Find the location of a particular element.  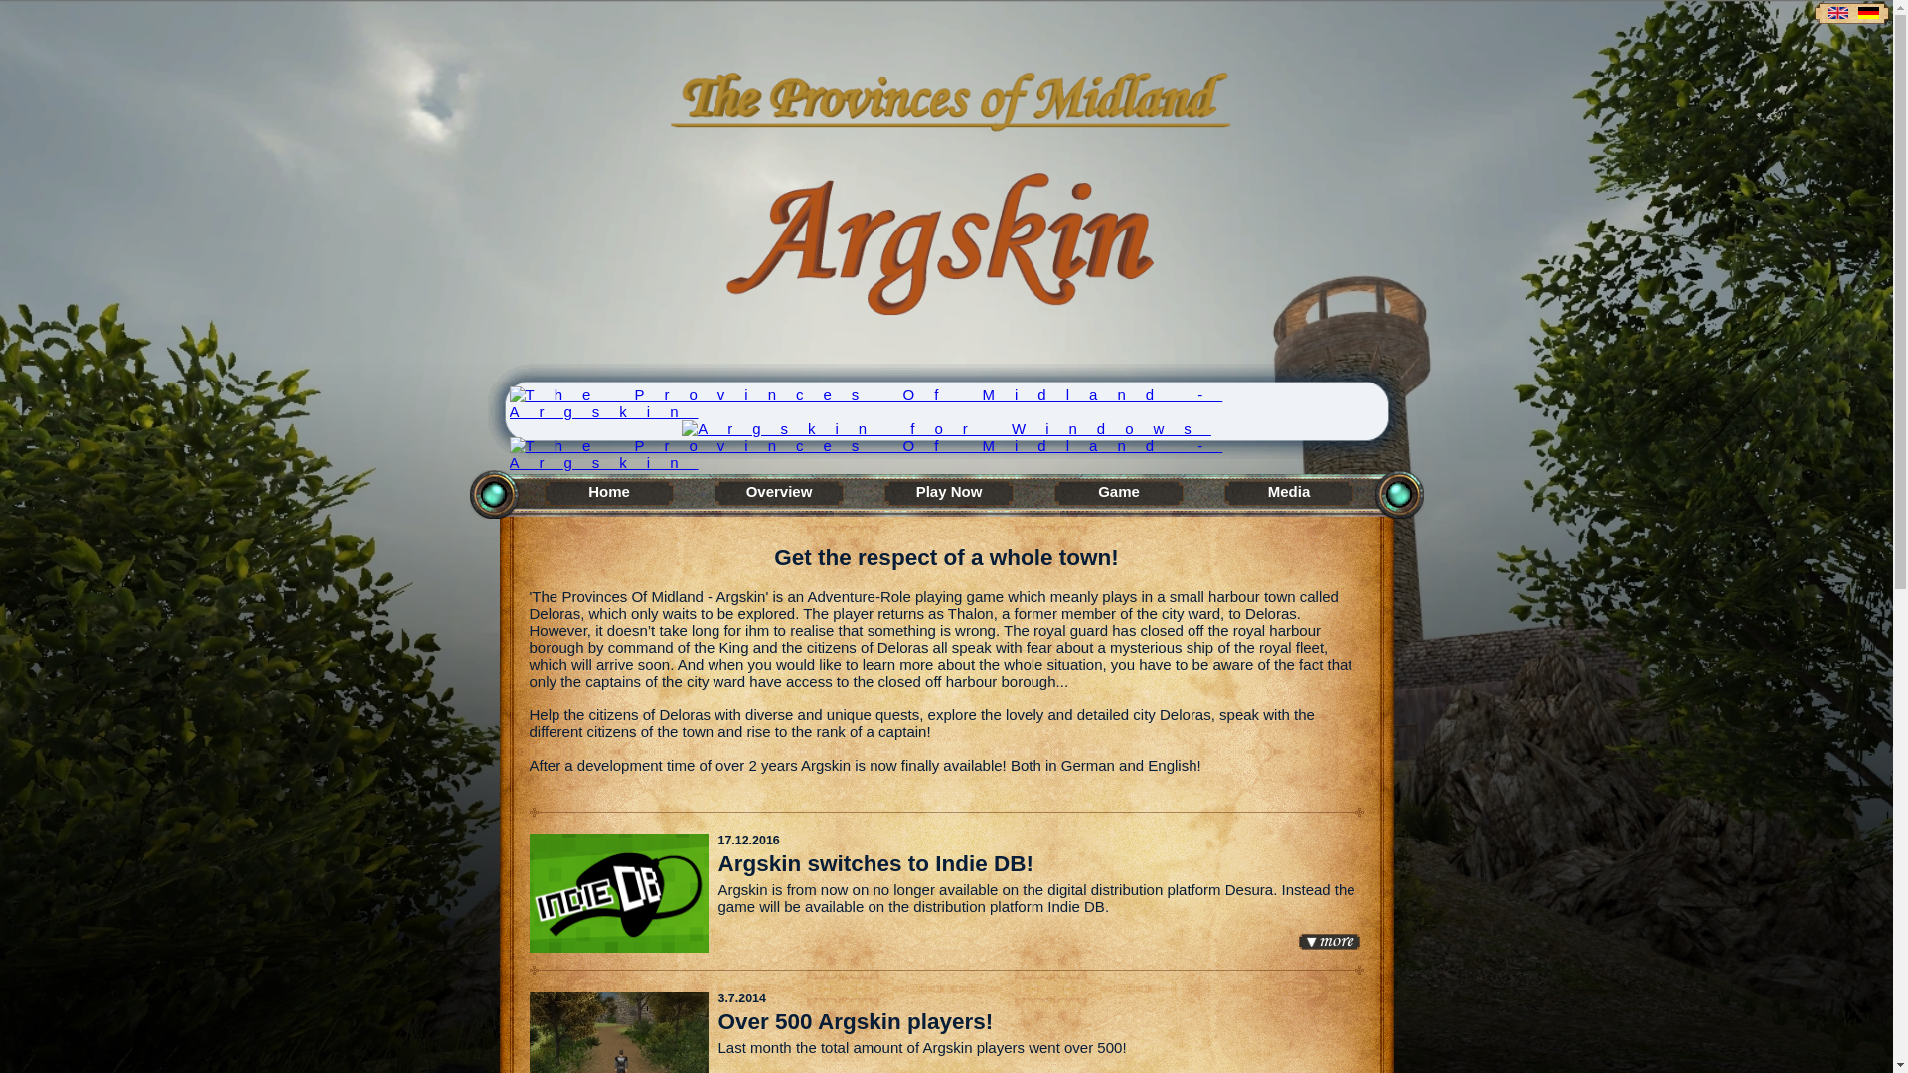

View The Provinces Of Midland - Argskin on Indie DB is located at coordinates (946, 411).